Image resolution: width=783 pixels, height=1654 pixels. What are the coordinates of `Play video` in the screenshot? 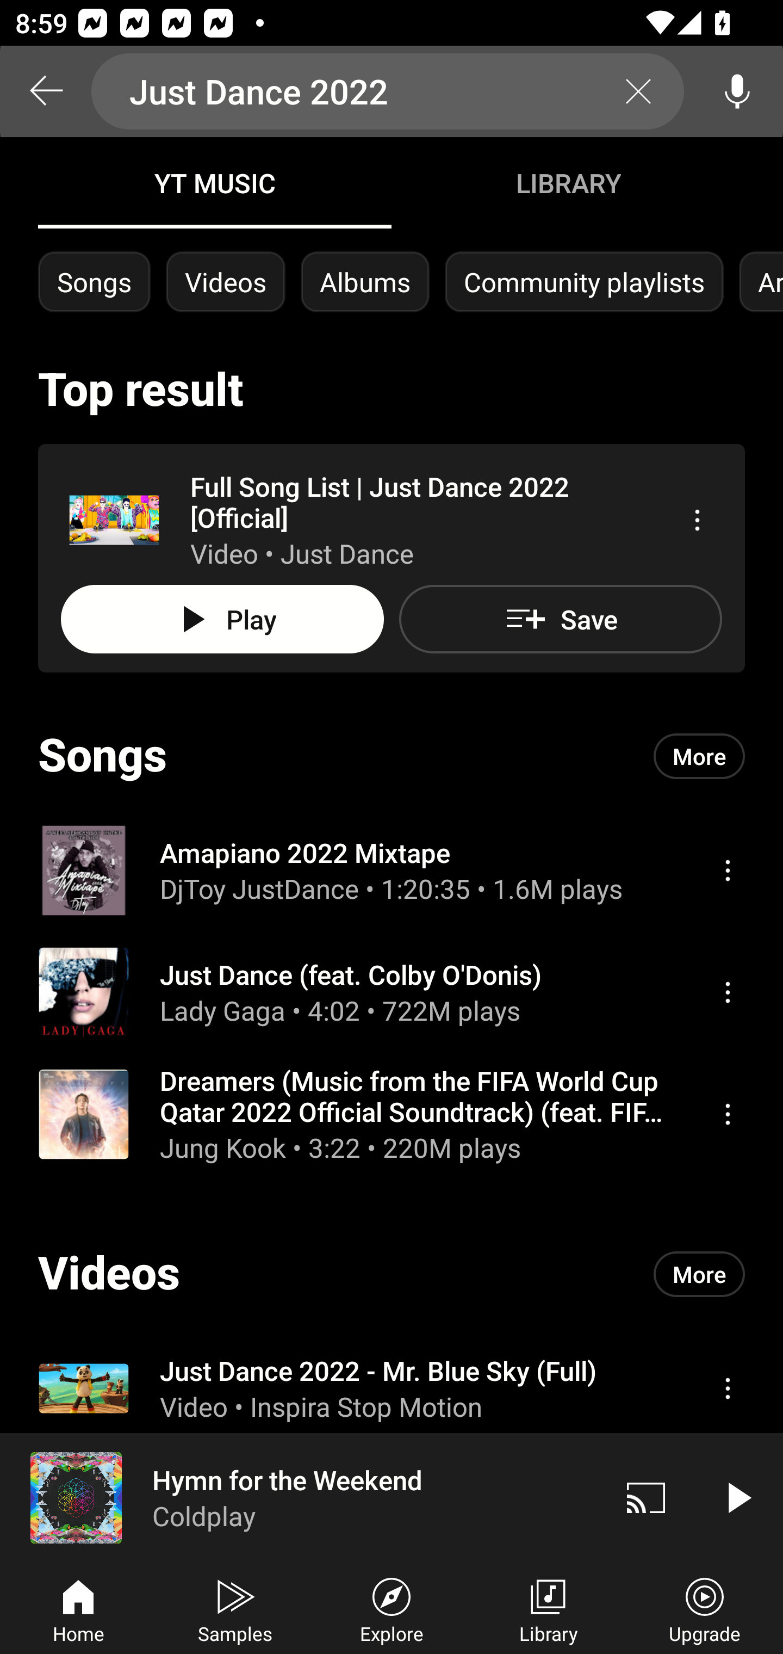 It's located at (737, 1497).